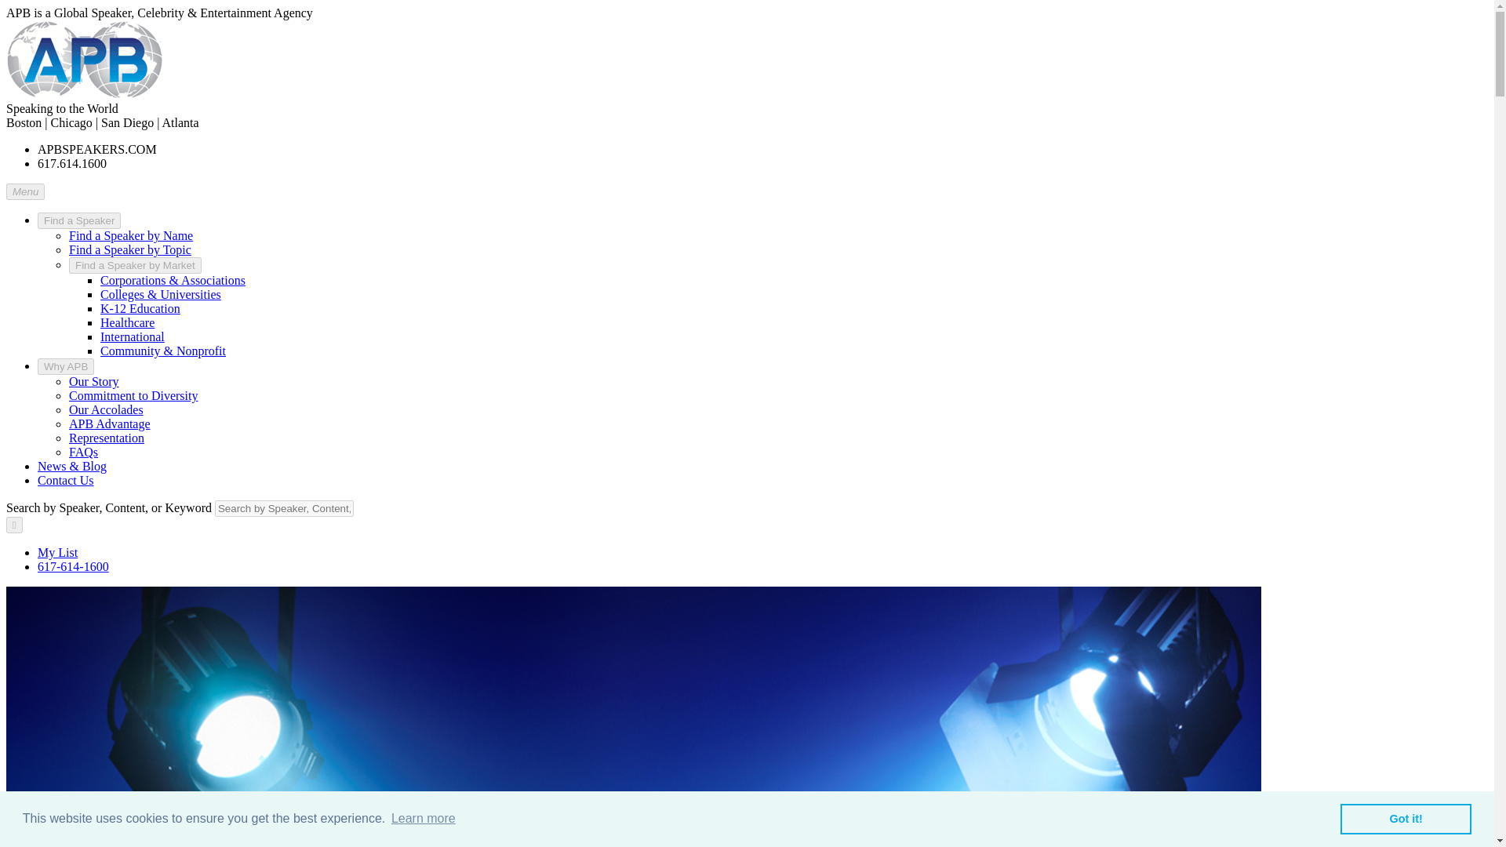  Describe the element at coordinates (106, 409) in the screenshot. I see `Our Accolades` at that location.